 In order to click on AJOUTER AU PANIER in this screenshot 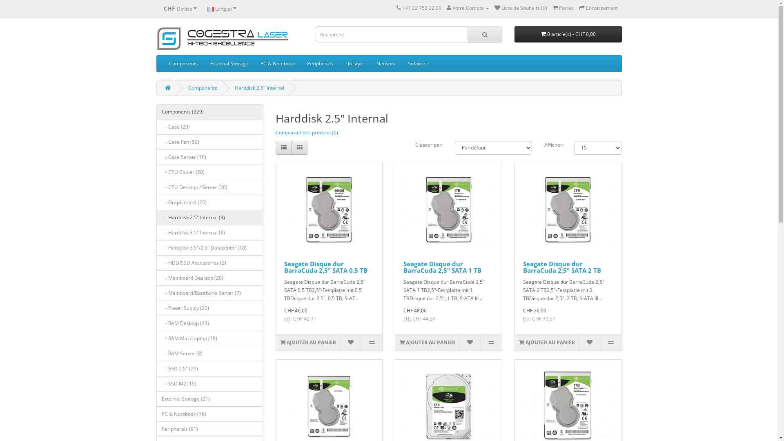, I will do `click(547, 343)`.